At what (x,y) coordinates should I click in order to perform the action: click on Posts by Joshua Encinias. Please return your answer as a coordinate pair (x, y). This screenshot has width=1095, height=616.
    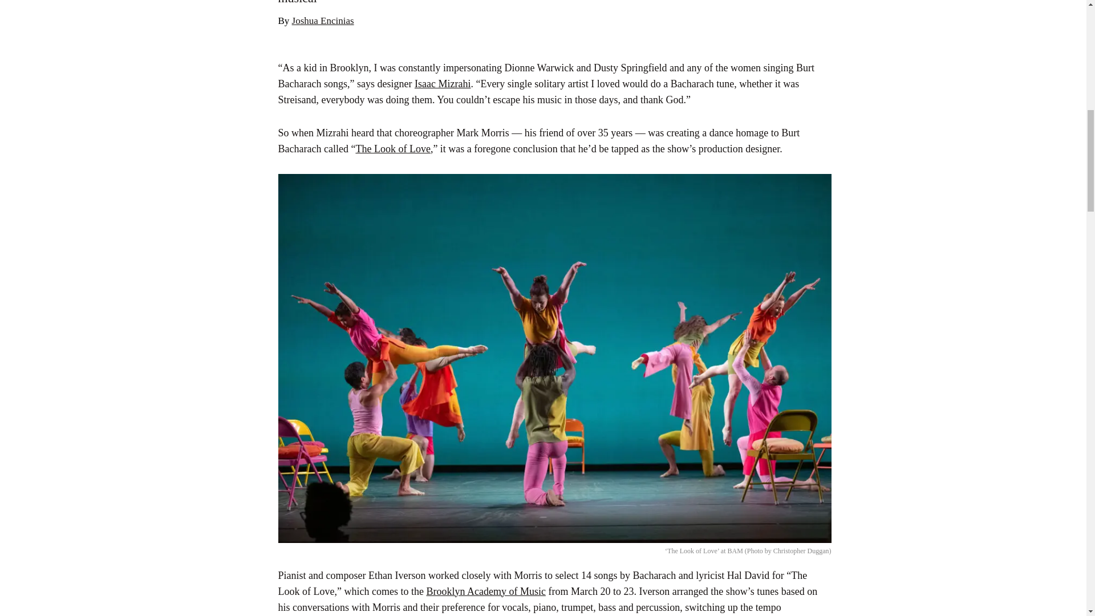
    Looking at the image, I should click on (323, 21).